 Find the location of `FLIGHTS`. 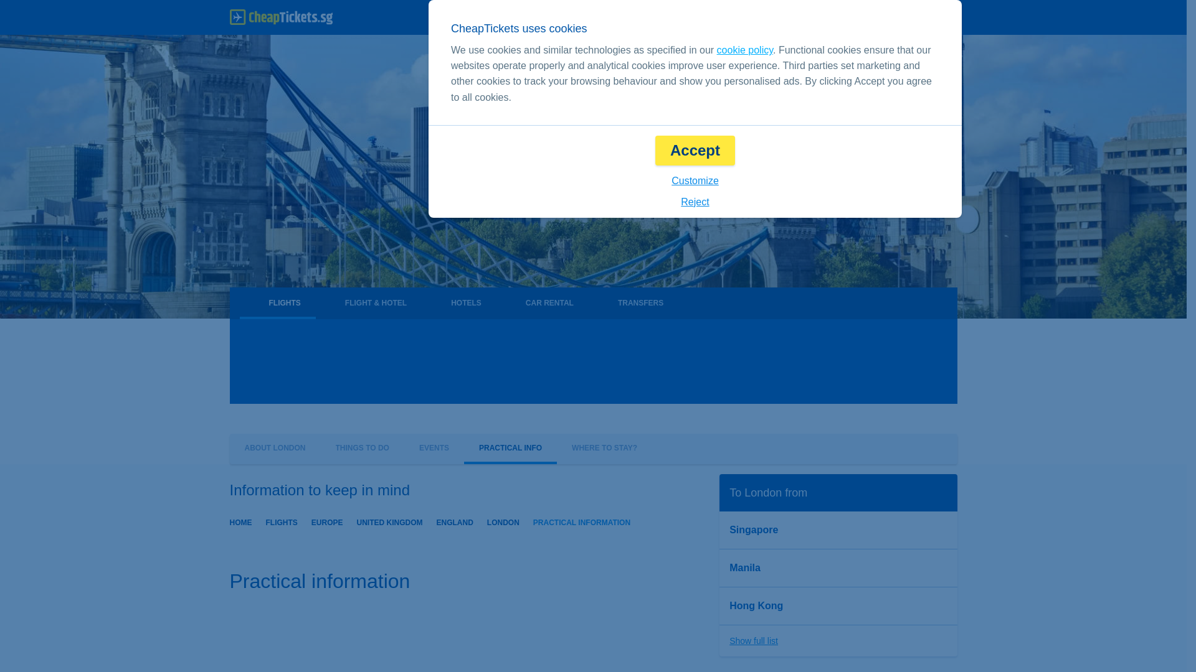

FLIGHTS is located at coordinates (281, 521).